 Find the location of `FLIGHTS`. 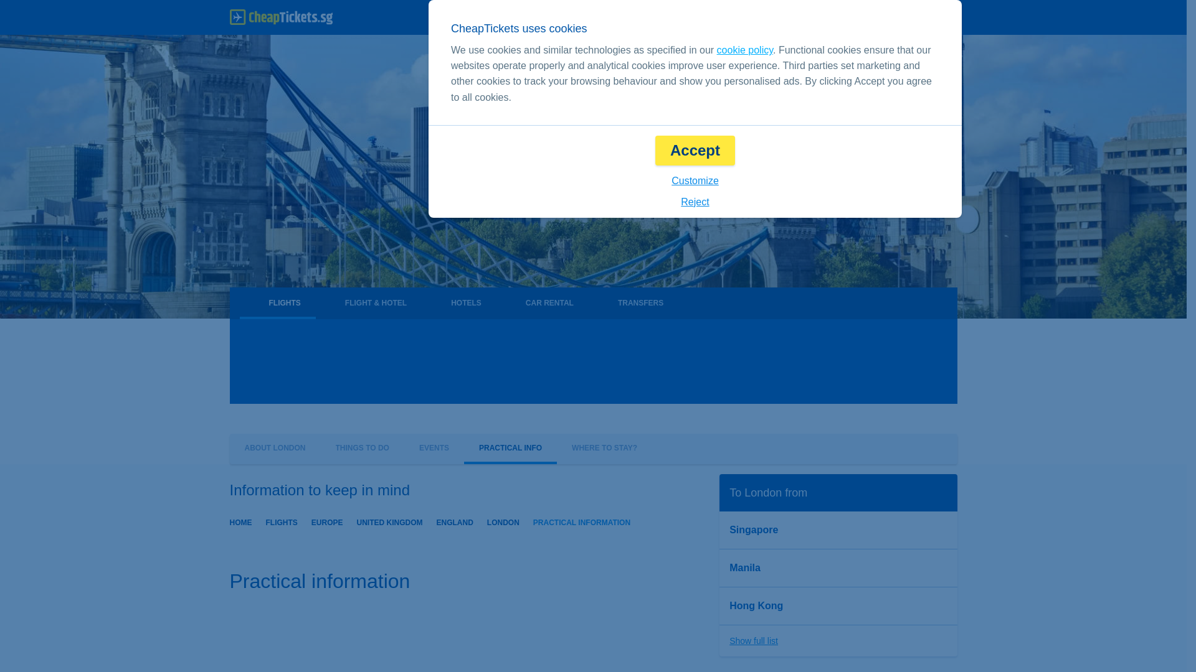

FLIGHTS is located at coordinates (281, 521).